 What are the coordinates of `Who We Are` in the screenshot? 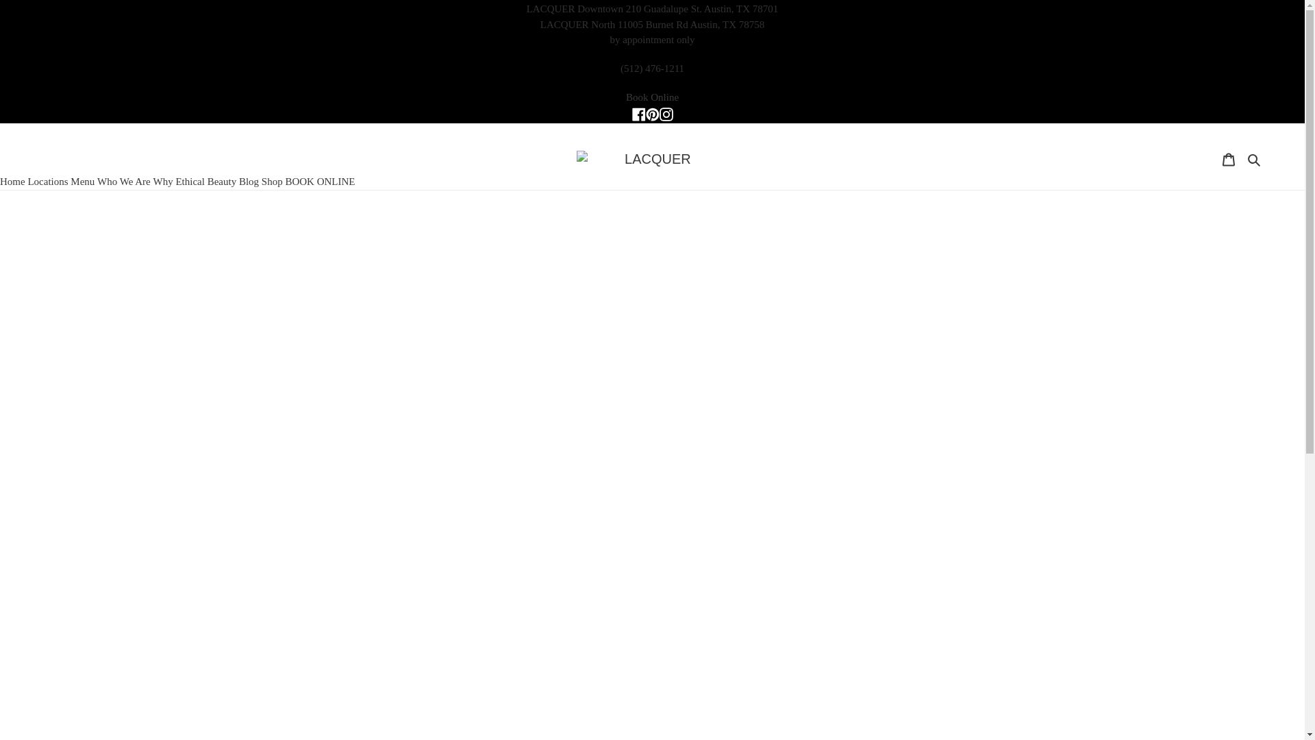 It's located at (124, 181).